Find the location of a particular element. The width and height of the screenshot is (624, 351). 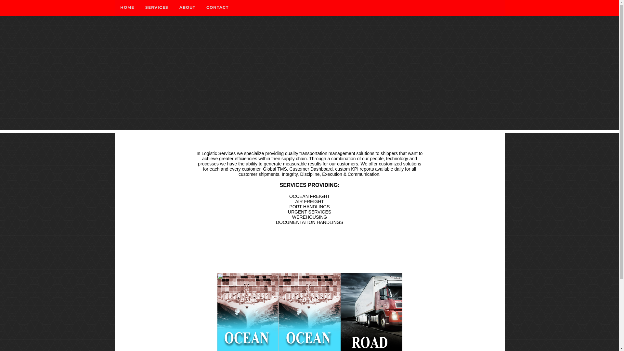

HOME is located at coordinates (127, 7).